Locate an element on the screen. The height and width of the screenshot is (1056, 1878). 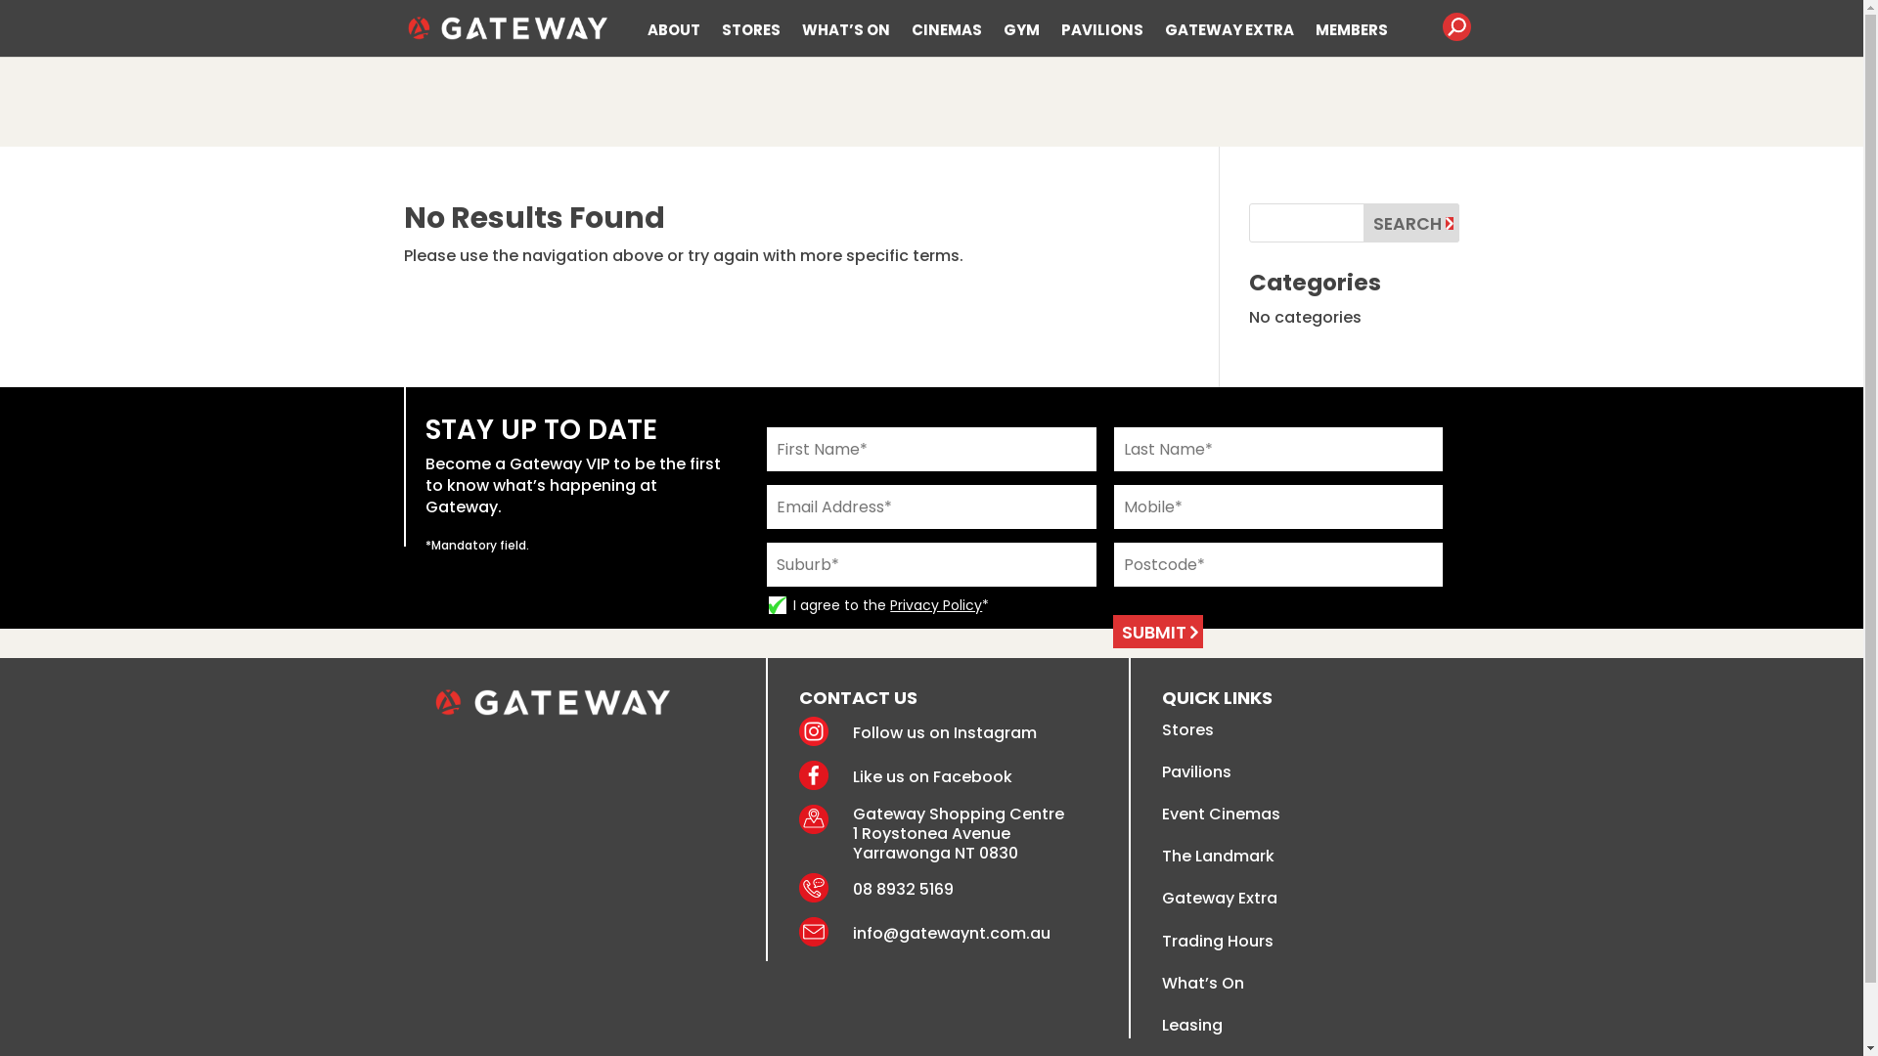
PAVILIONS is located at coordinates (1101, 31).